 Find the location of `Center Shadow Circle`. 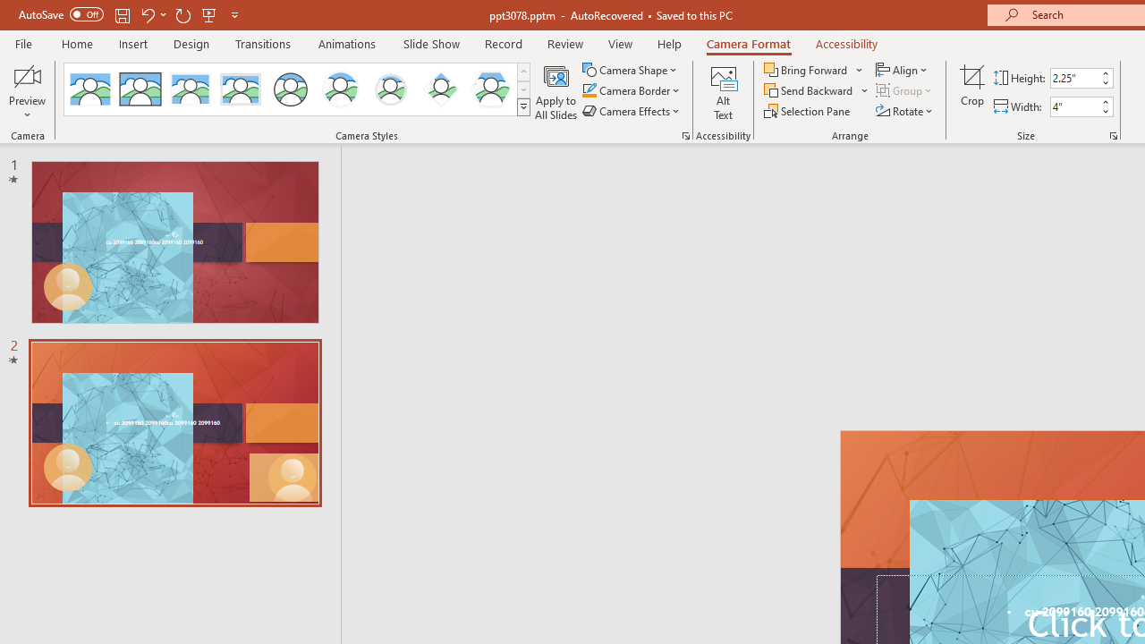

Center Shadow Circle is located at coordinates (341, 89).